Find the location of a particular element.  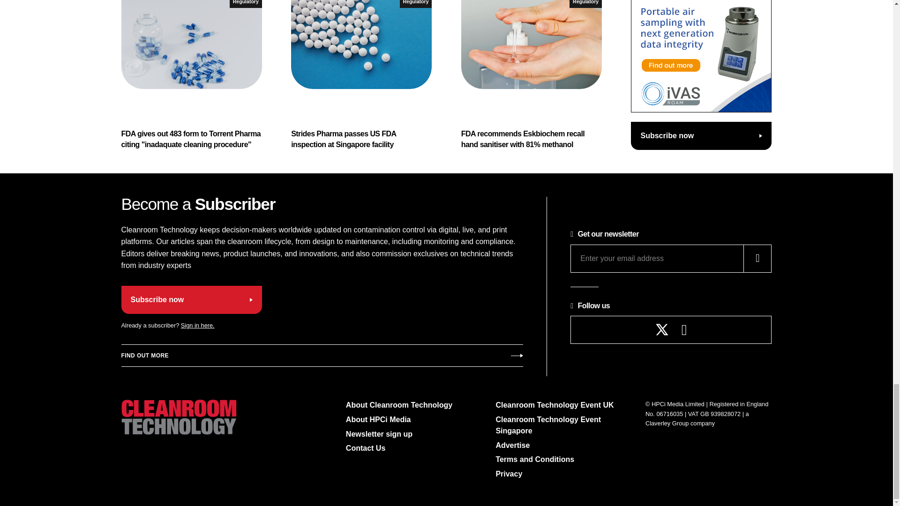

Subscribe is located at coordinates (322, 356).